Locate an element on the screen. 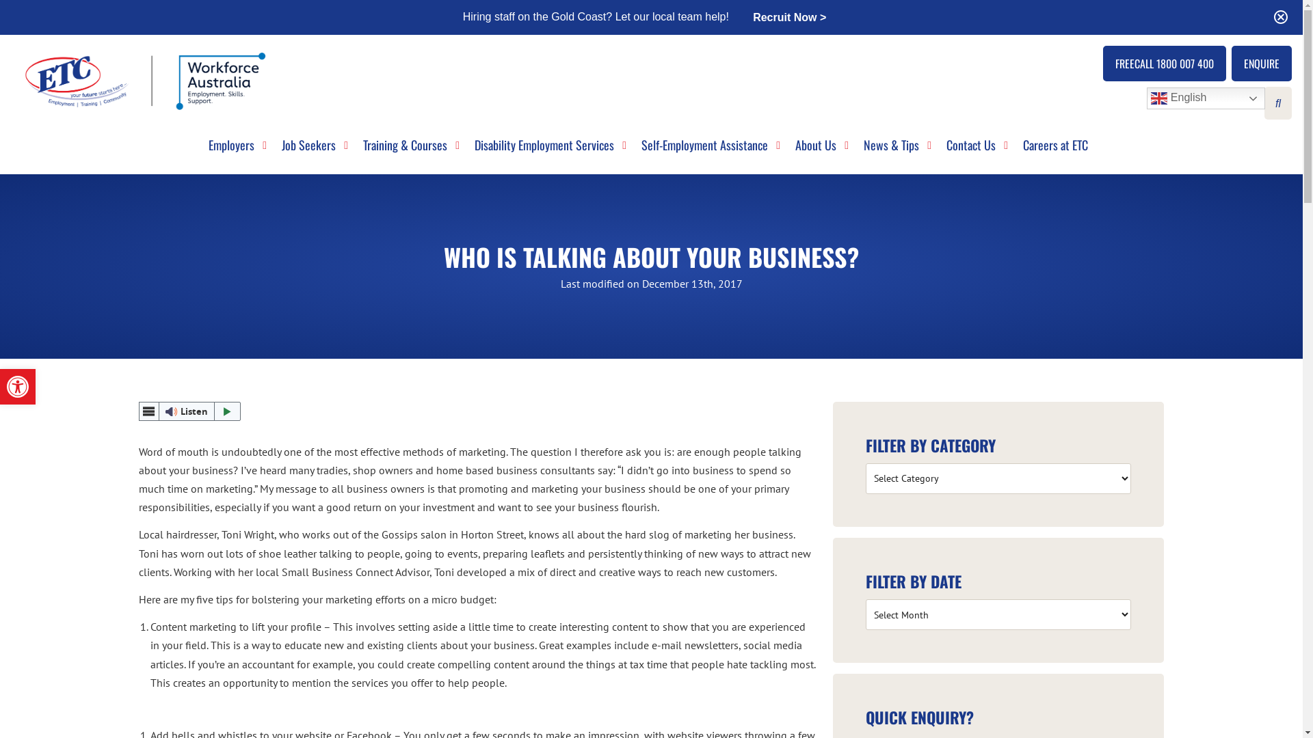 Image resolution: width=1313 pixels, height=738 pixels. English is located at coordinates (1206, 98).